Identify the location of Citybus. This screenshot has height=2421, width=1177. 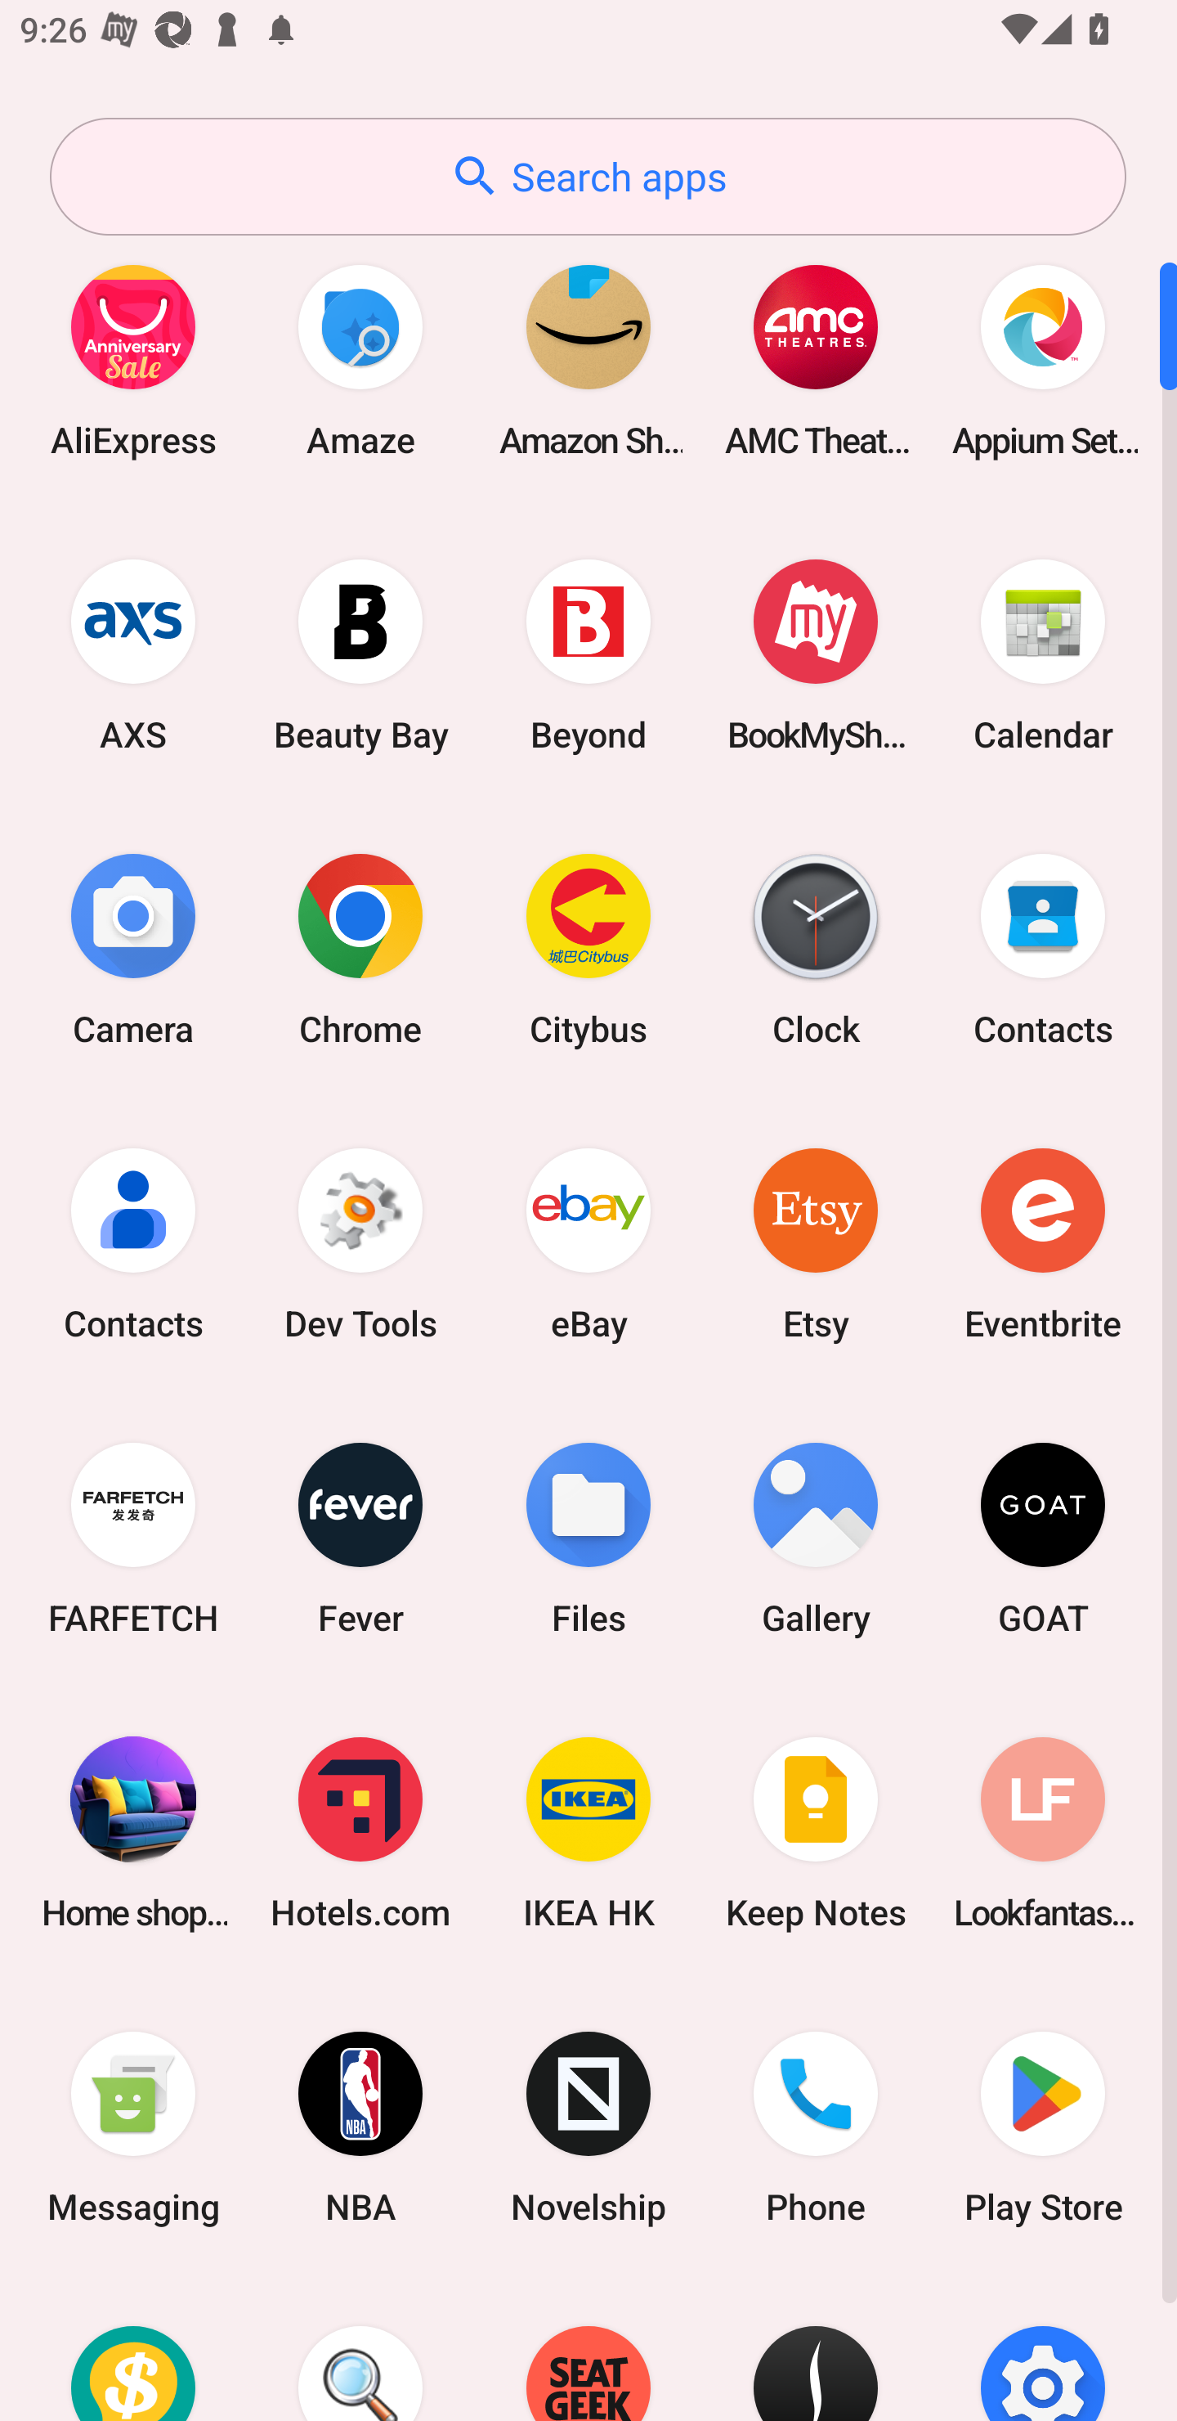
(588, 949).